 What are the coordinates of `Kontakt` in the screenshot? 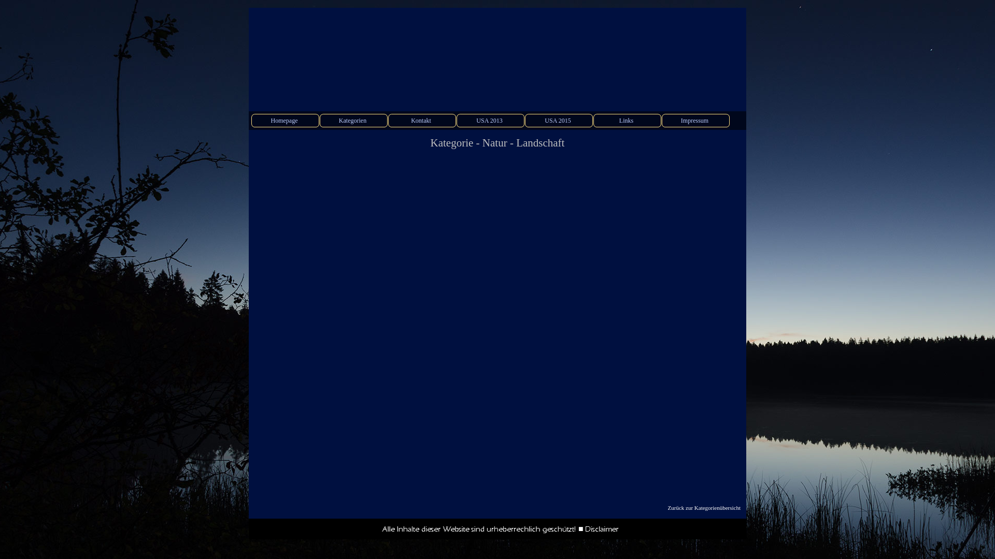 It's located at (422, 121).